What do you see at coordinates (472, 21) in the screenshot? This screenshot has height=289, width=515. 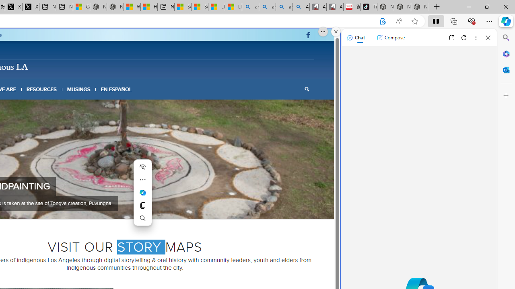 I see `Browser essentials` at bounding box center [472, 21].